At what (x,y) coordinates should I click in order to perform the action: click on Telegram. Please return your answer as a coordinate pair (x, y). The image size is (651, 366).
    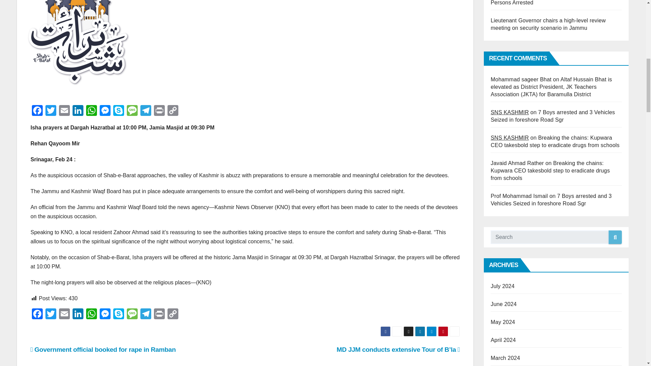
    Looking at the image, I should click on (146, 111).